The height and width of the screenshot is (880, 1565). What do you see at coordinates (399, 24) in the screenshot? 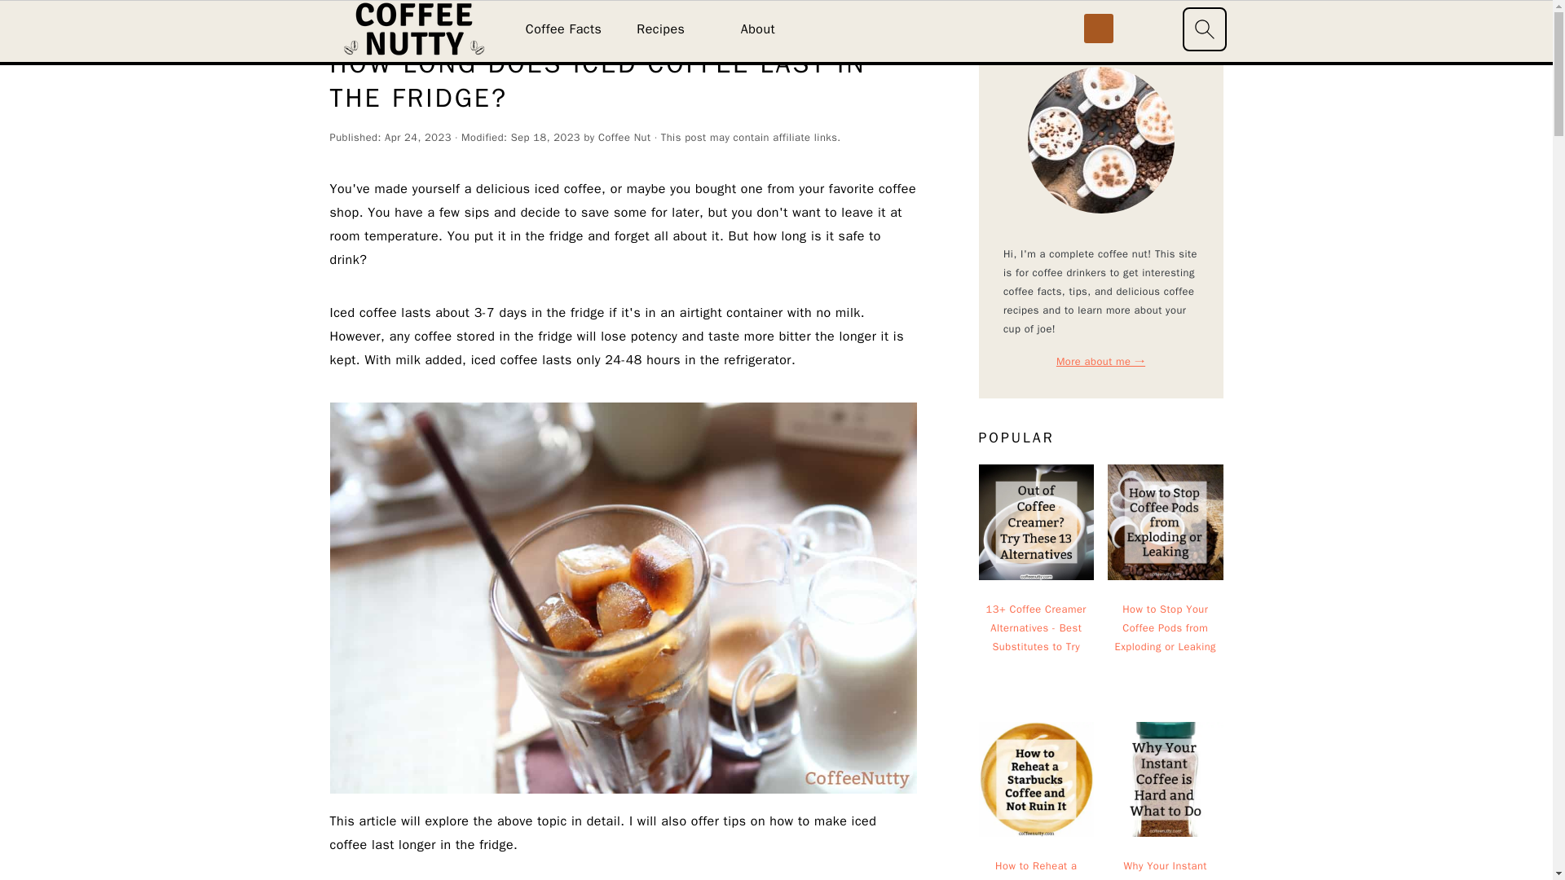
I see `General Info` at bounding box center [399, 24].